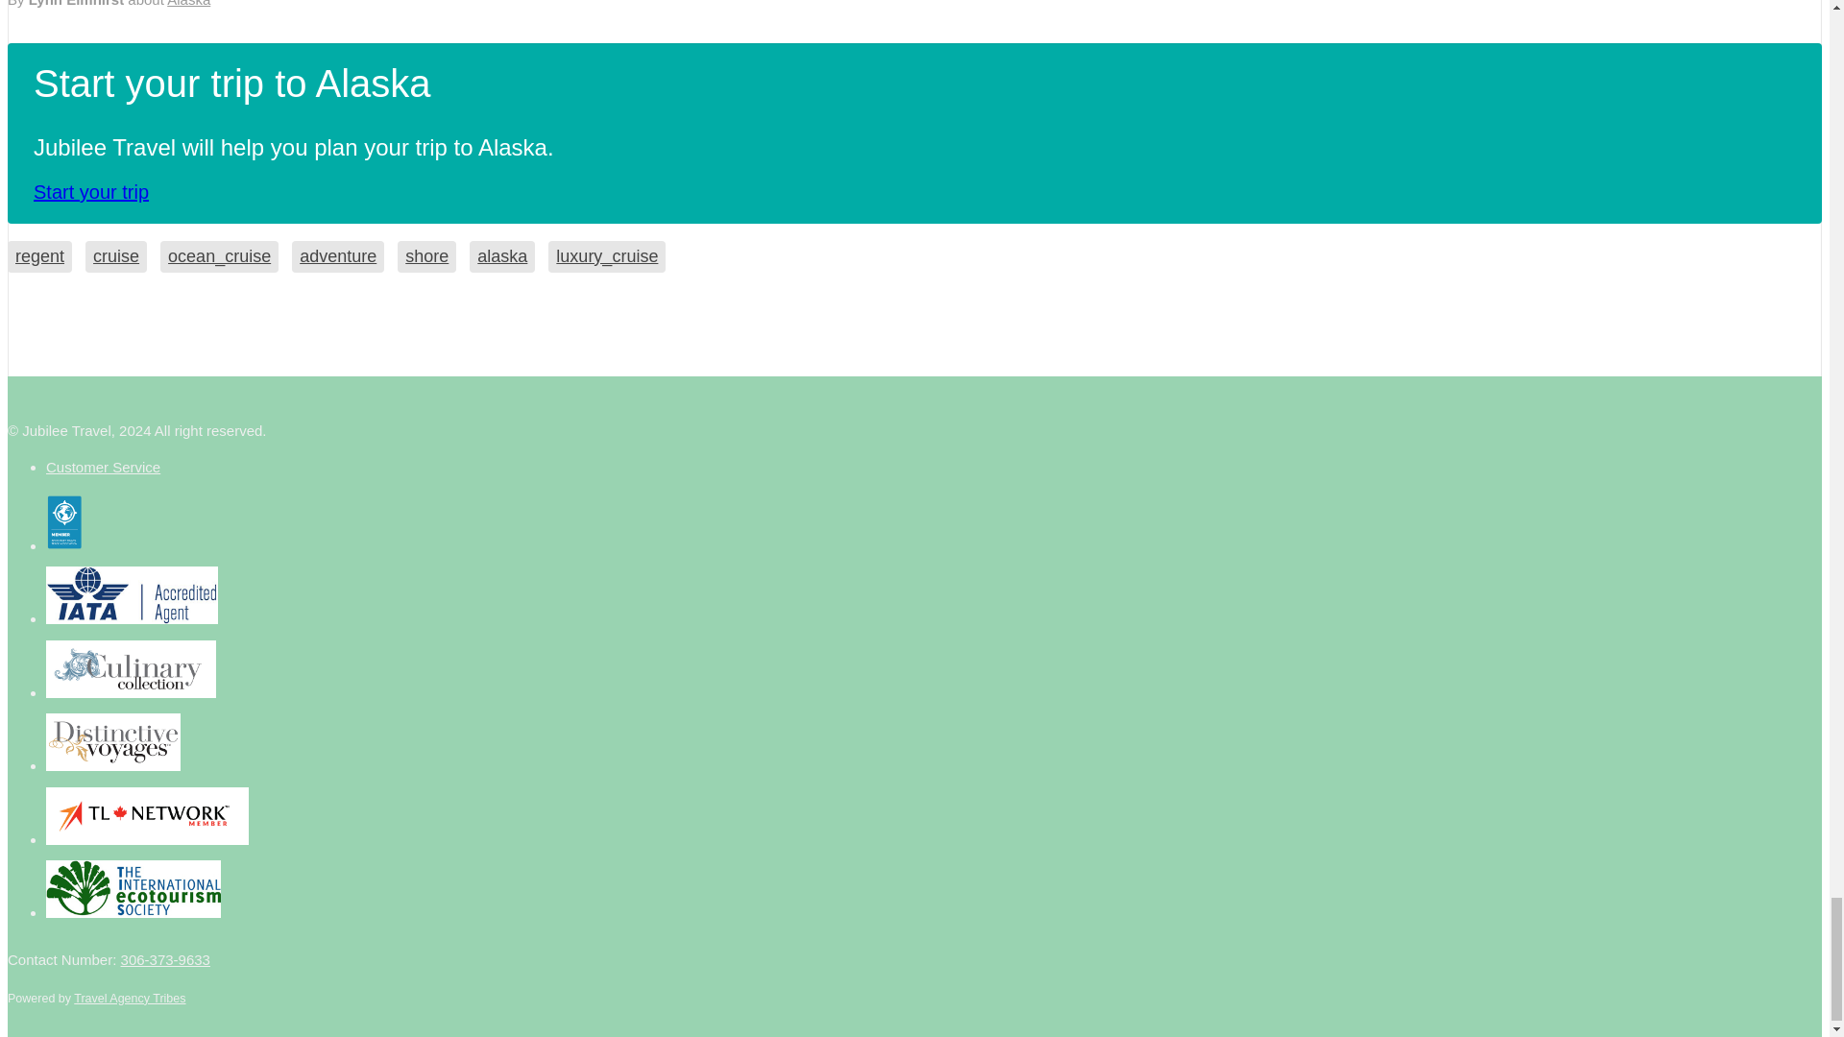 The height and width of the screenshot is (1037, 1844). I want to click on TIES Member, so click(148, 816).